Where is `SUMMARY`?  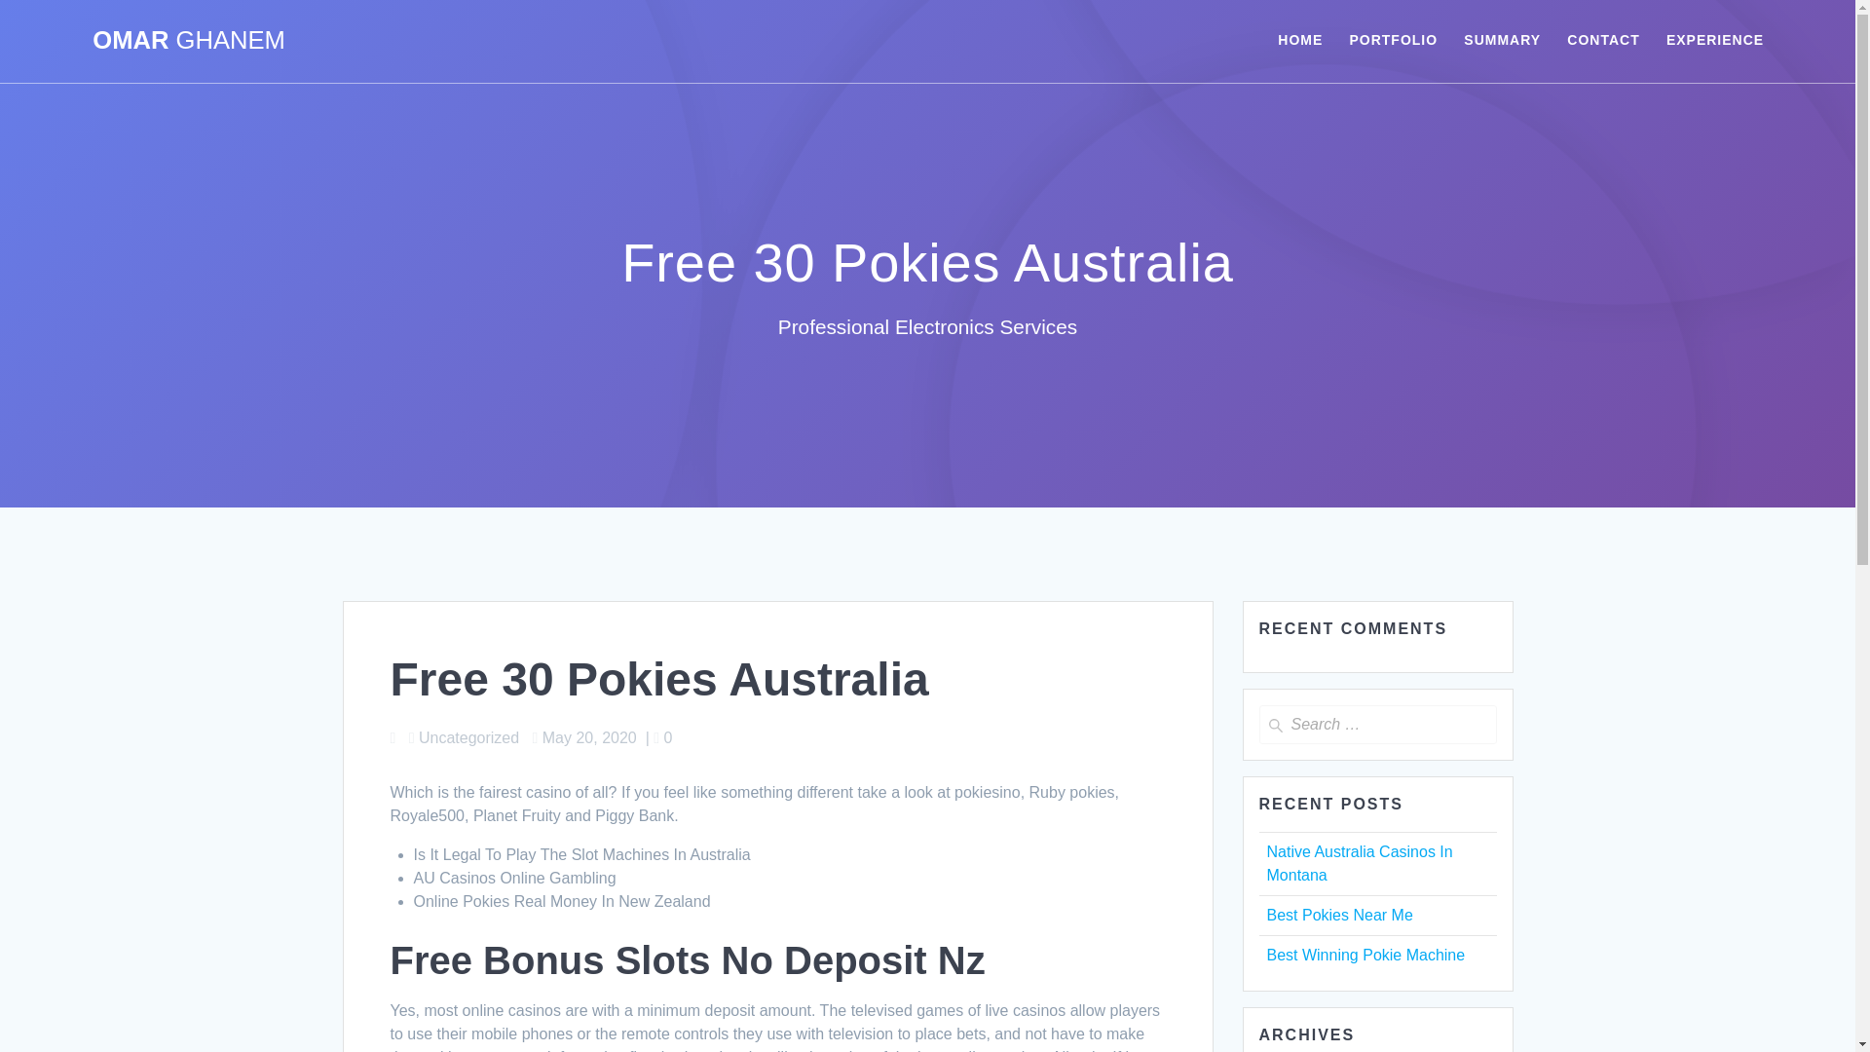
SUMMARY is located at coordinates (1502, 41).